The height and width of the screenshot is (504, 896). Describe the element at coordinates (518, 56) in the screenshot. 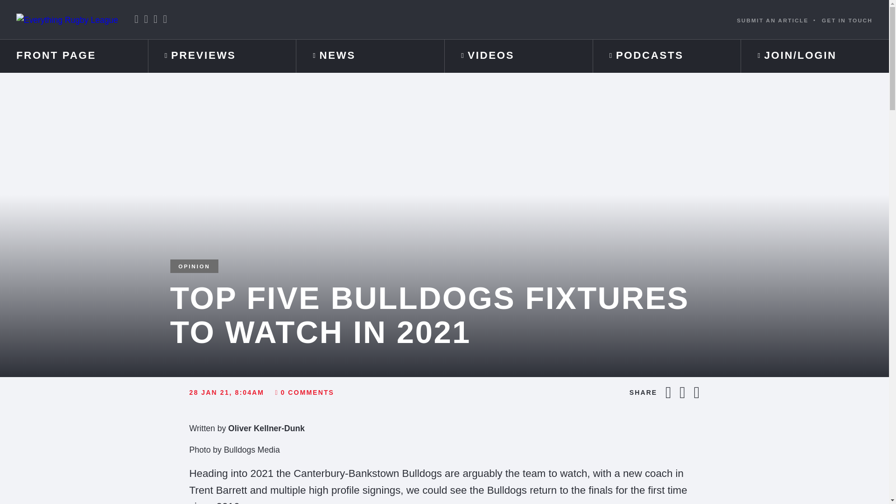

I see `VIDEOS` at that location.